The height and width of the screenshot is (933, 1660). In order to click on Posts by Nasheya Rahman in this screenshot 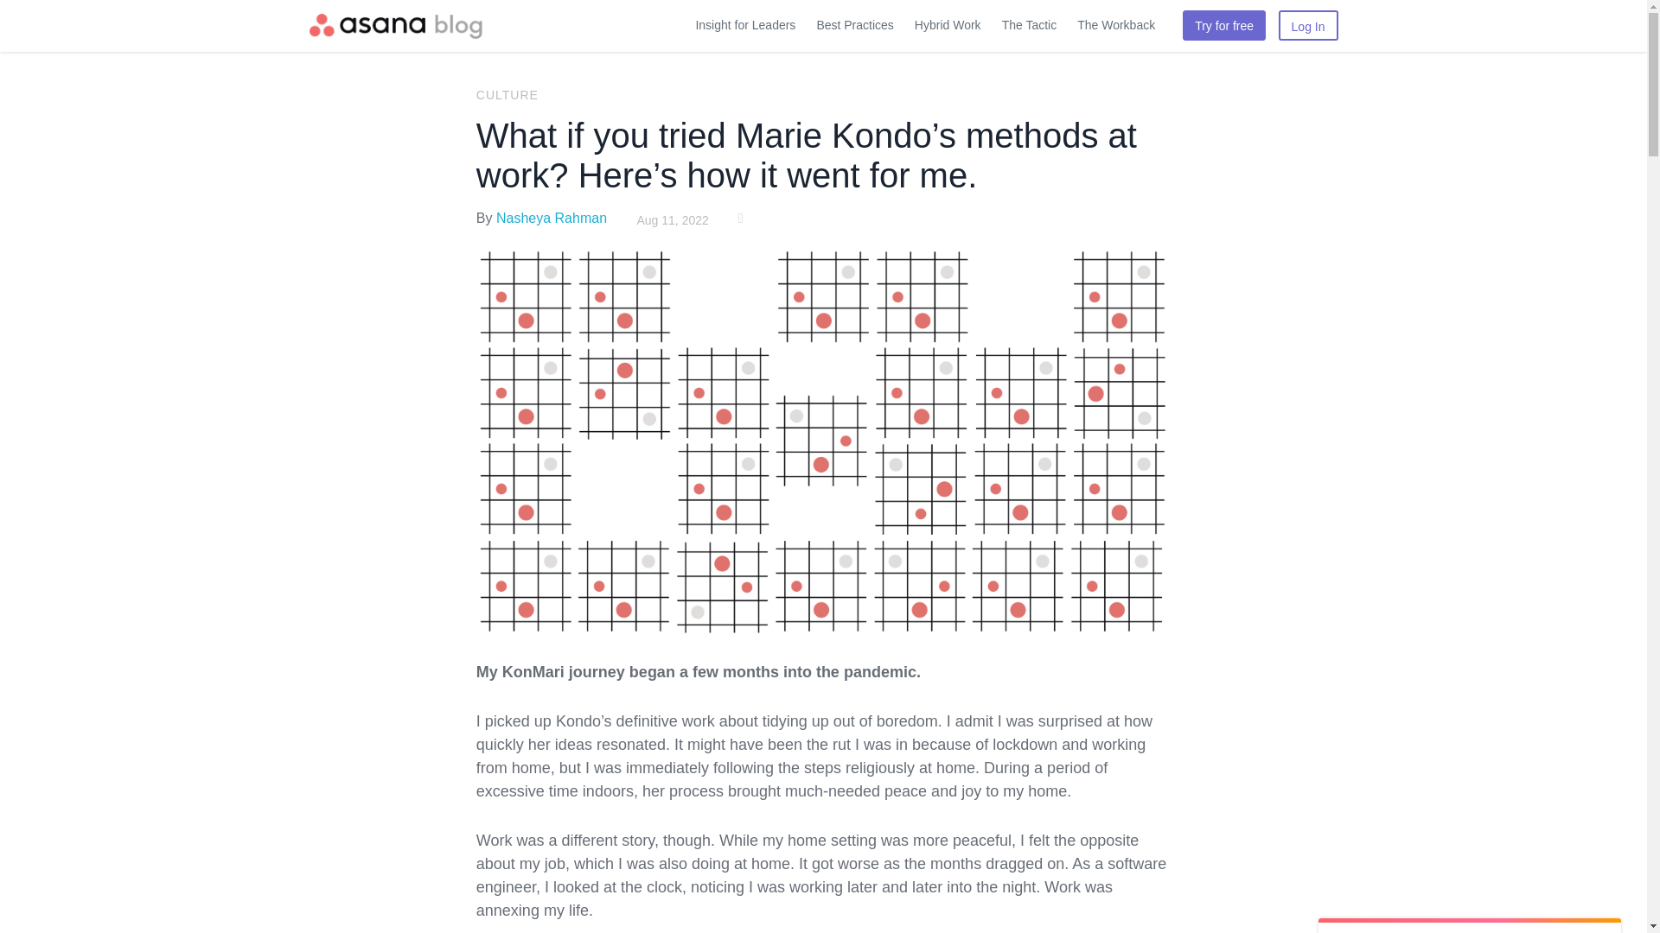, I will do `click(552, 218)`.